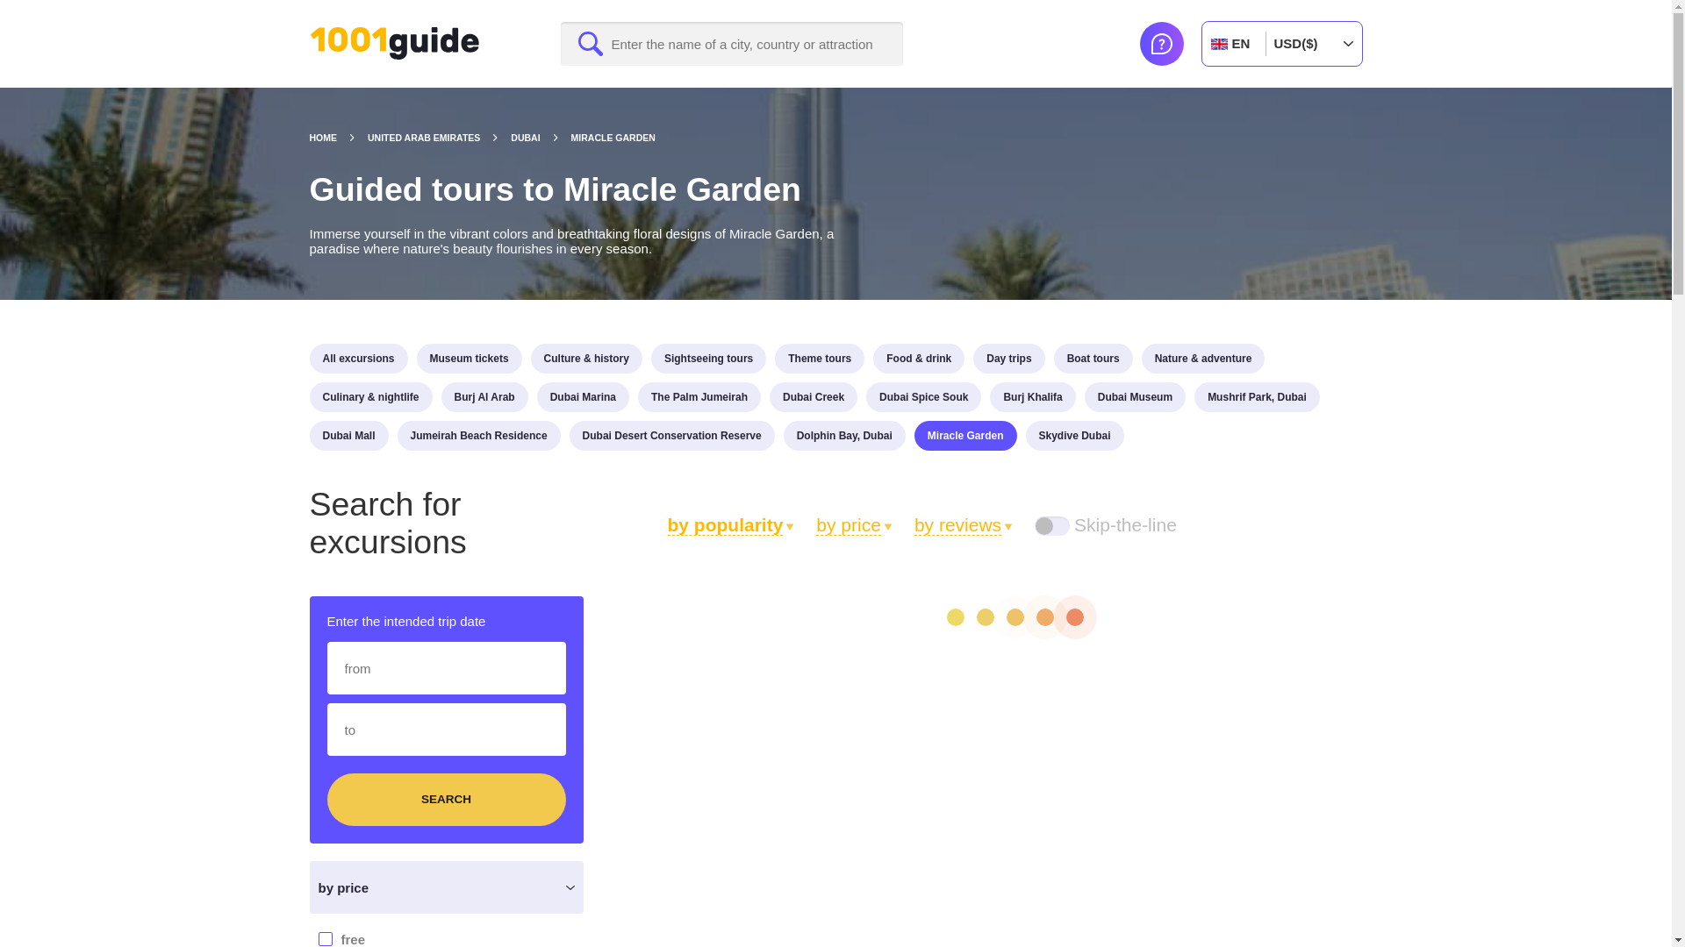 The width and height of the screenshot is (1685, 947). I want to click on Skip-the-line, so click(1105, 524).